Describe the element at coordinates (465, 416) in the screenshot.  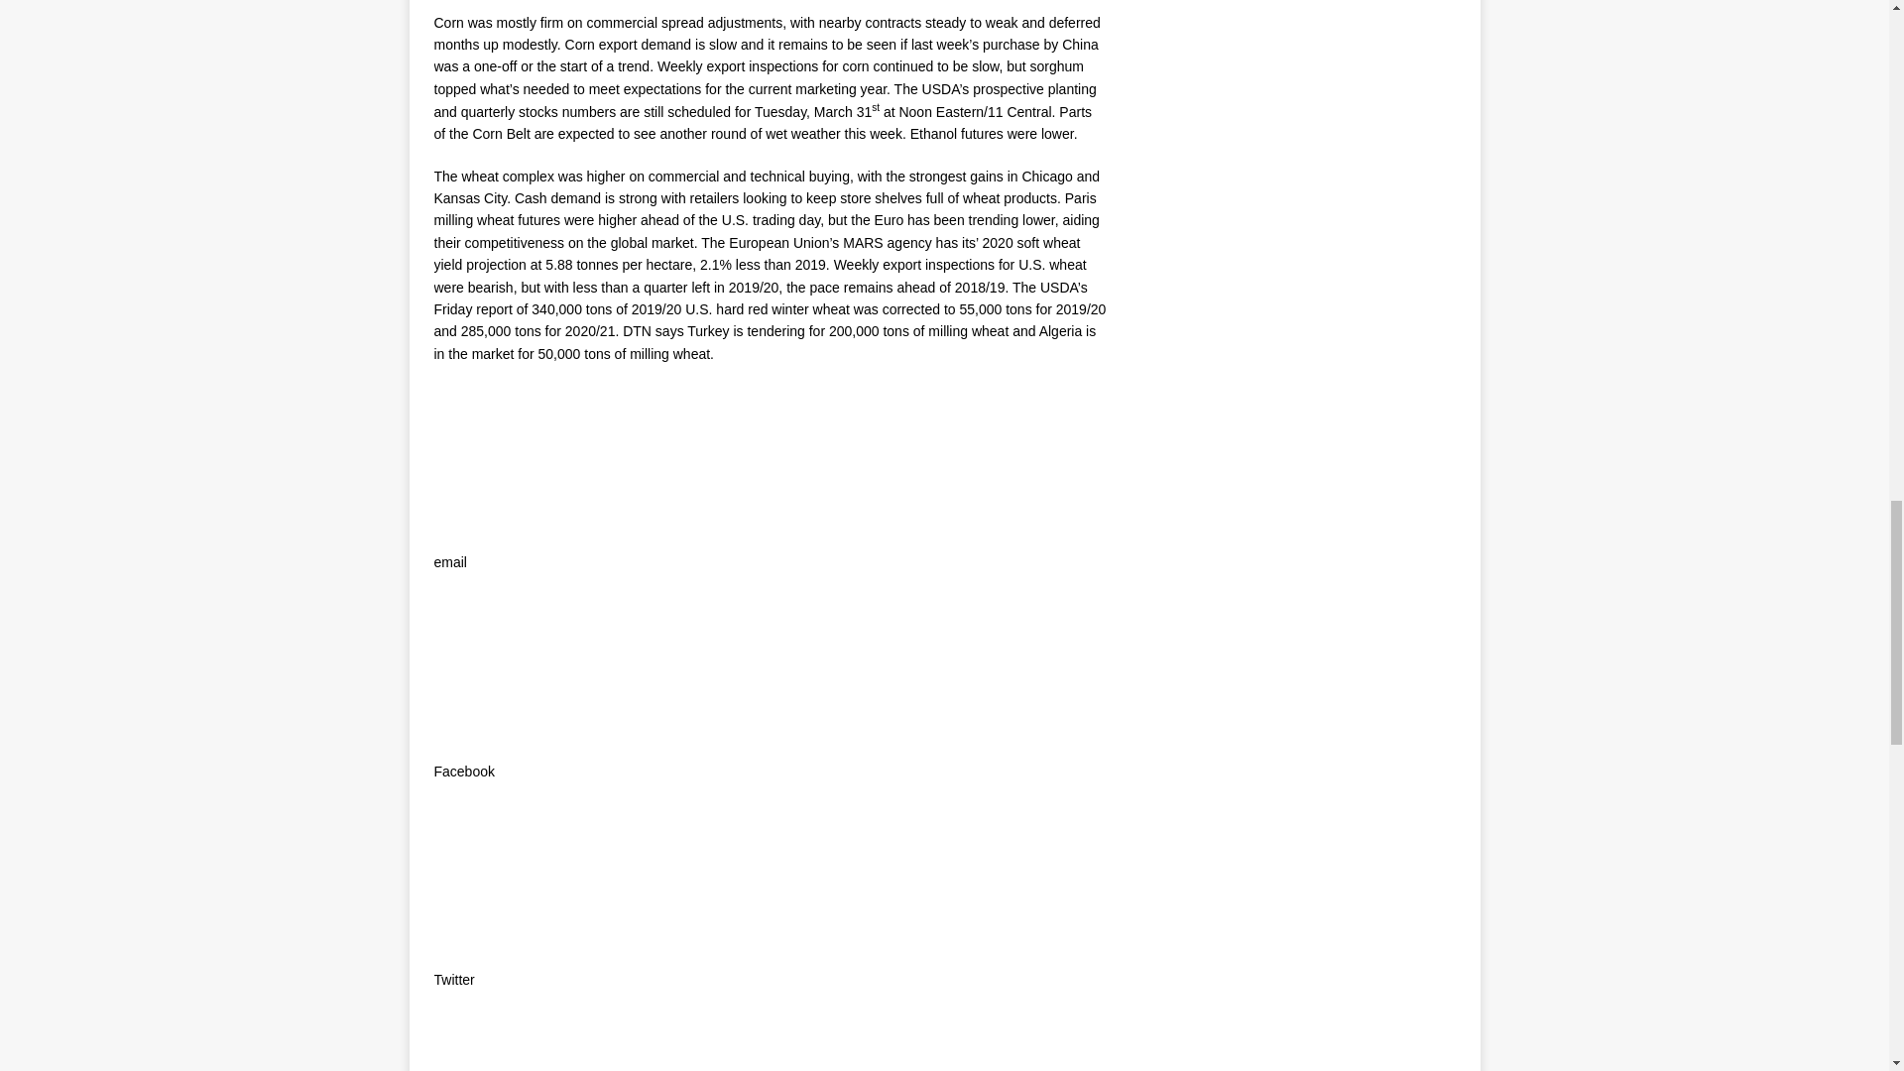
I see `Email` at that location.